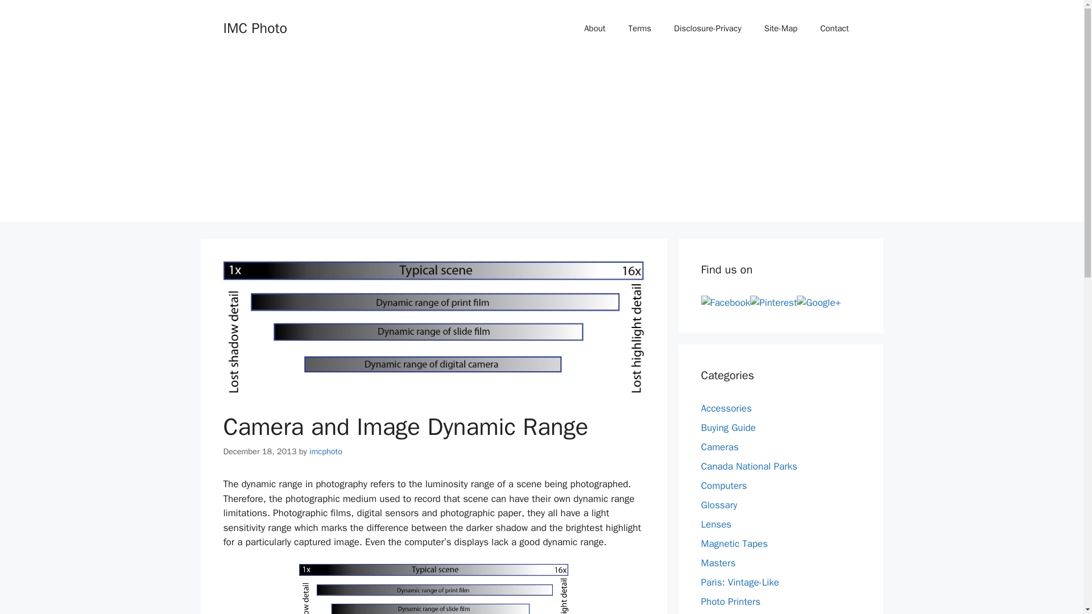 The height and width of the screenshot is (614, 1092). I want to click on About, so click(594, 28).